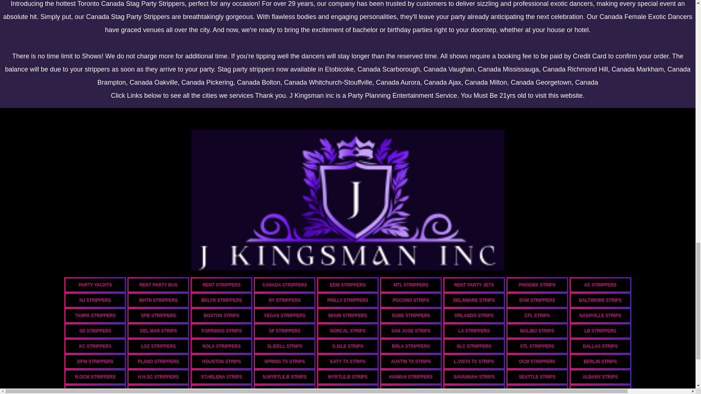  What do you see at coordinates (221, 315) in the screenshot?
I see `BOSTON STRIPS` at bounding box center [221, 315].